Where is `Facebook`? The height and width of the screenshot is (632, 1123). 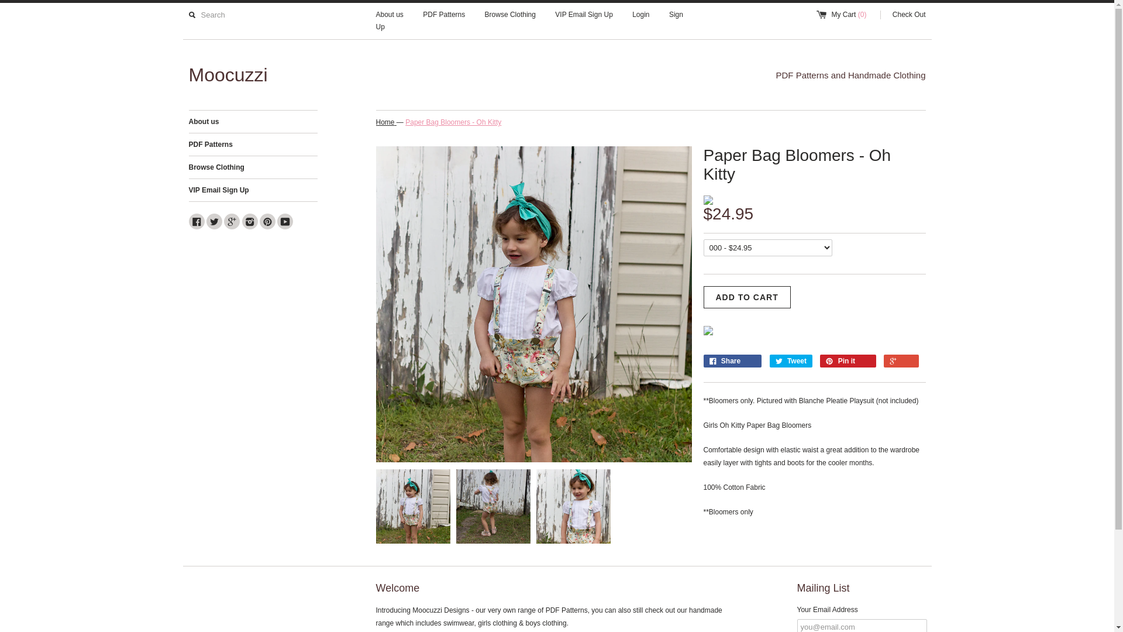
Facebook is located at coordinates (197, 222).